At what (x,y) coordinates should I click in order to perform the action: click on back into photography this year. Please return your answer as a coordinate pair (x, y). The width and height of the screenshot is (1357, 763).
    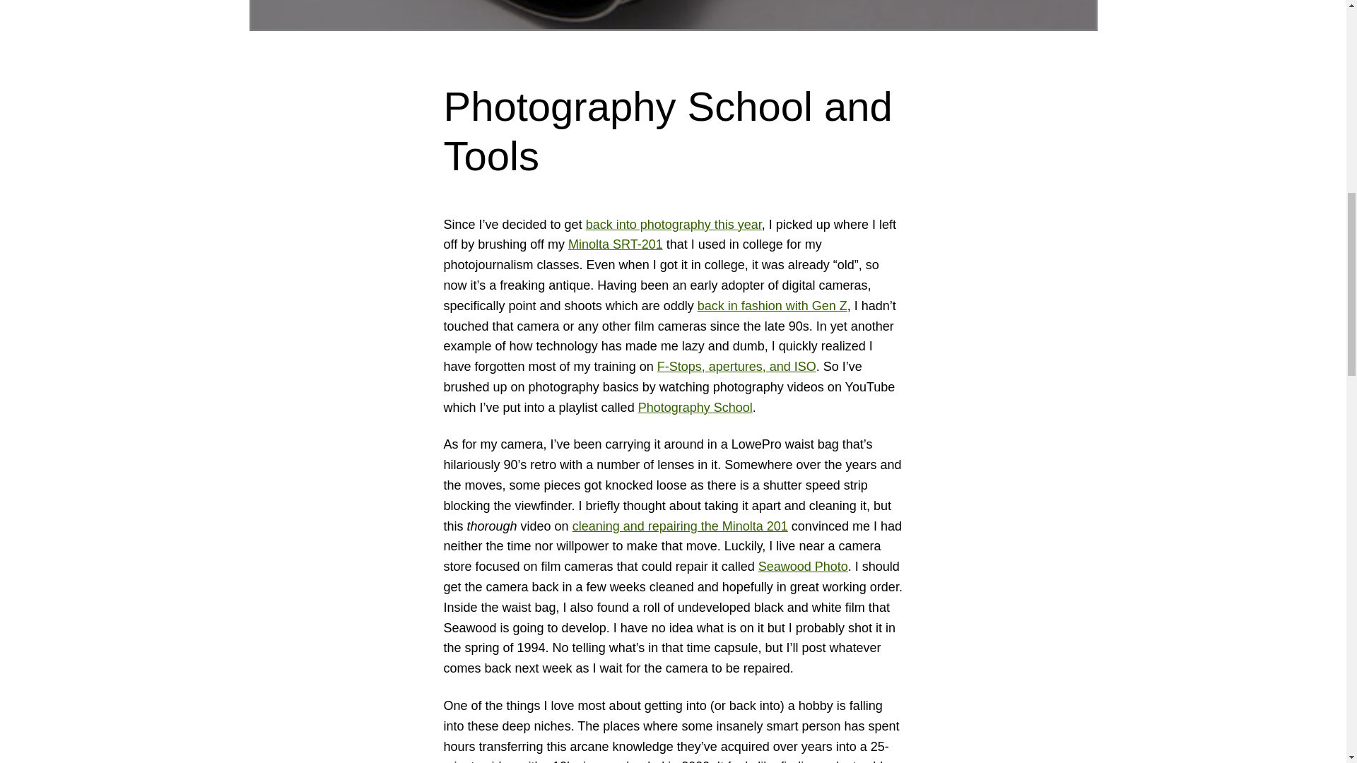
    Looking at the image, I should click on (674, 225).